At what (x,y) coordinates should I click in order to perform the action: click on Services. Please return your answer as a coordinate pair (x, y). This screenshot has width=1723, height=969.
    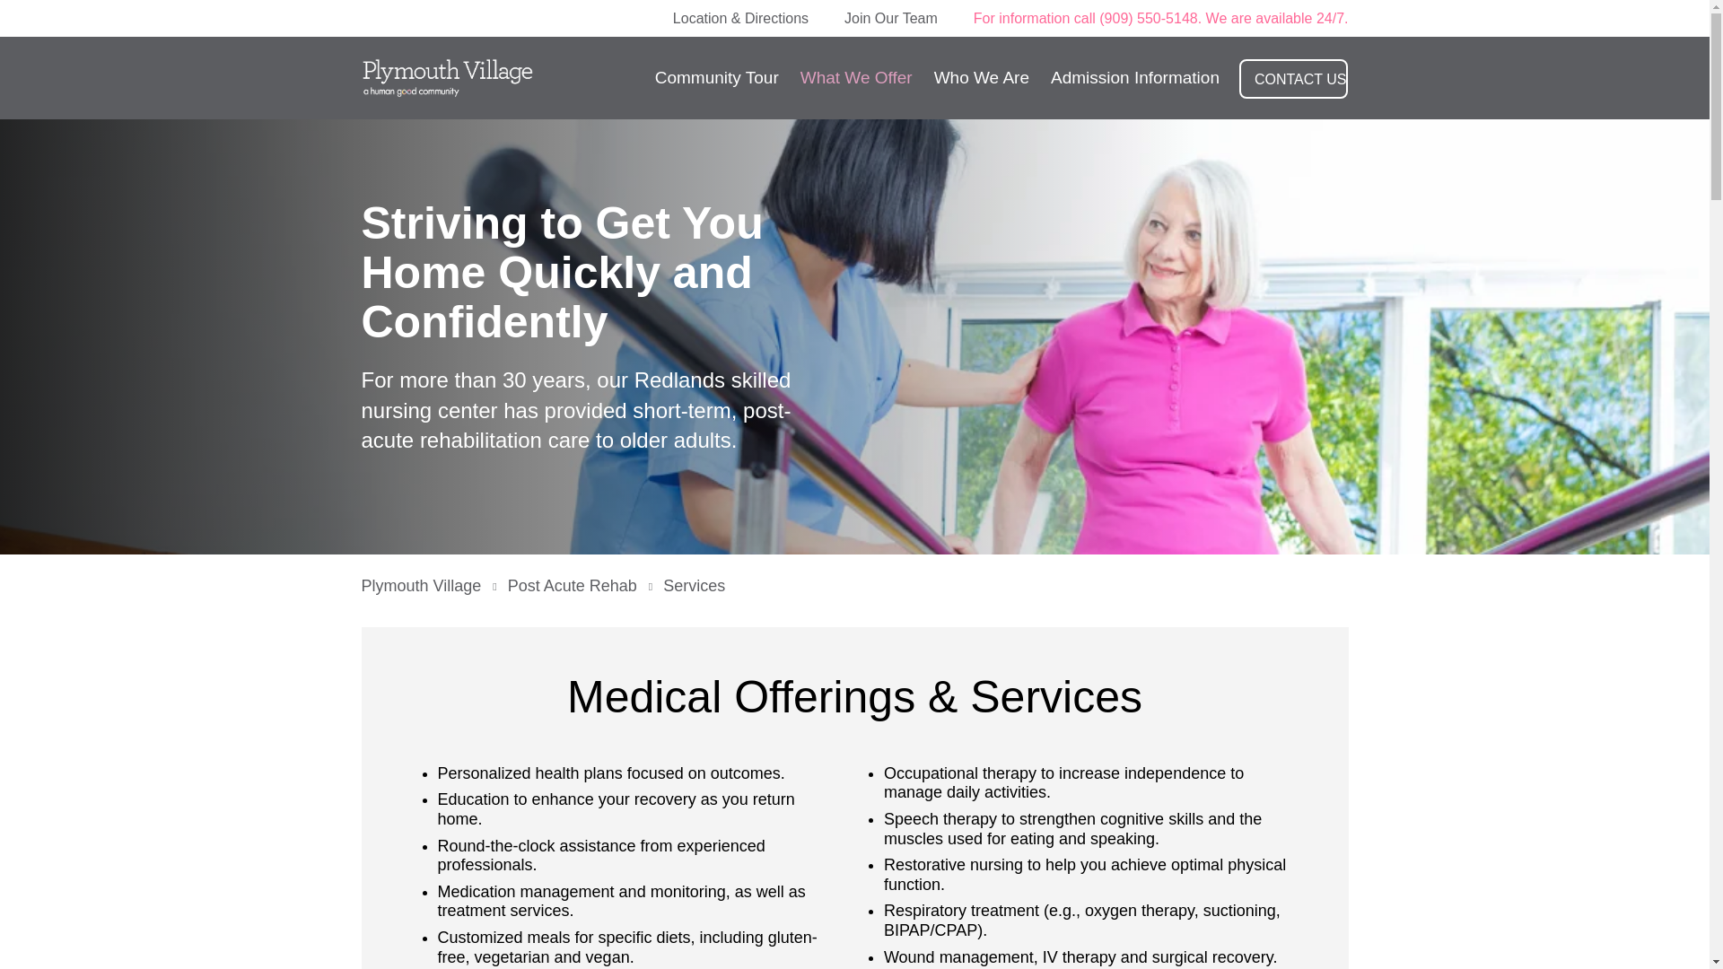
    Looking at the image, I should click on (695, 585).